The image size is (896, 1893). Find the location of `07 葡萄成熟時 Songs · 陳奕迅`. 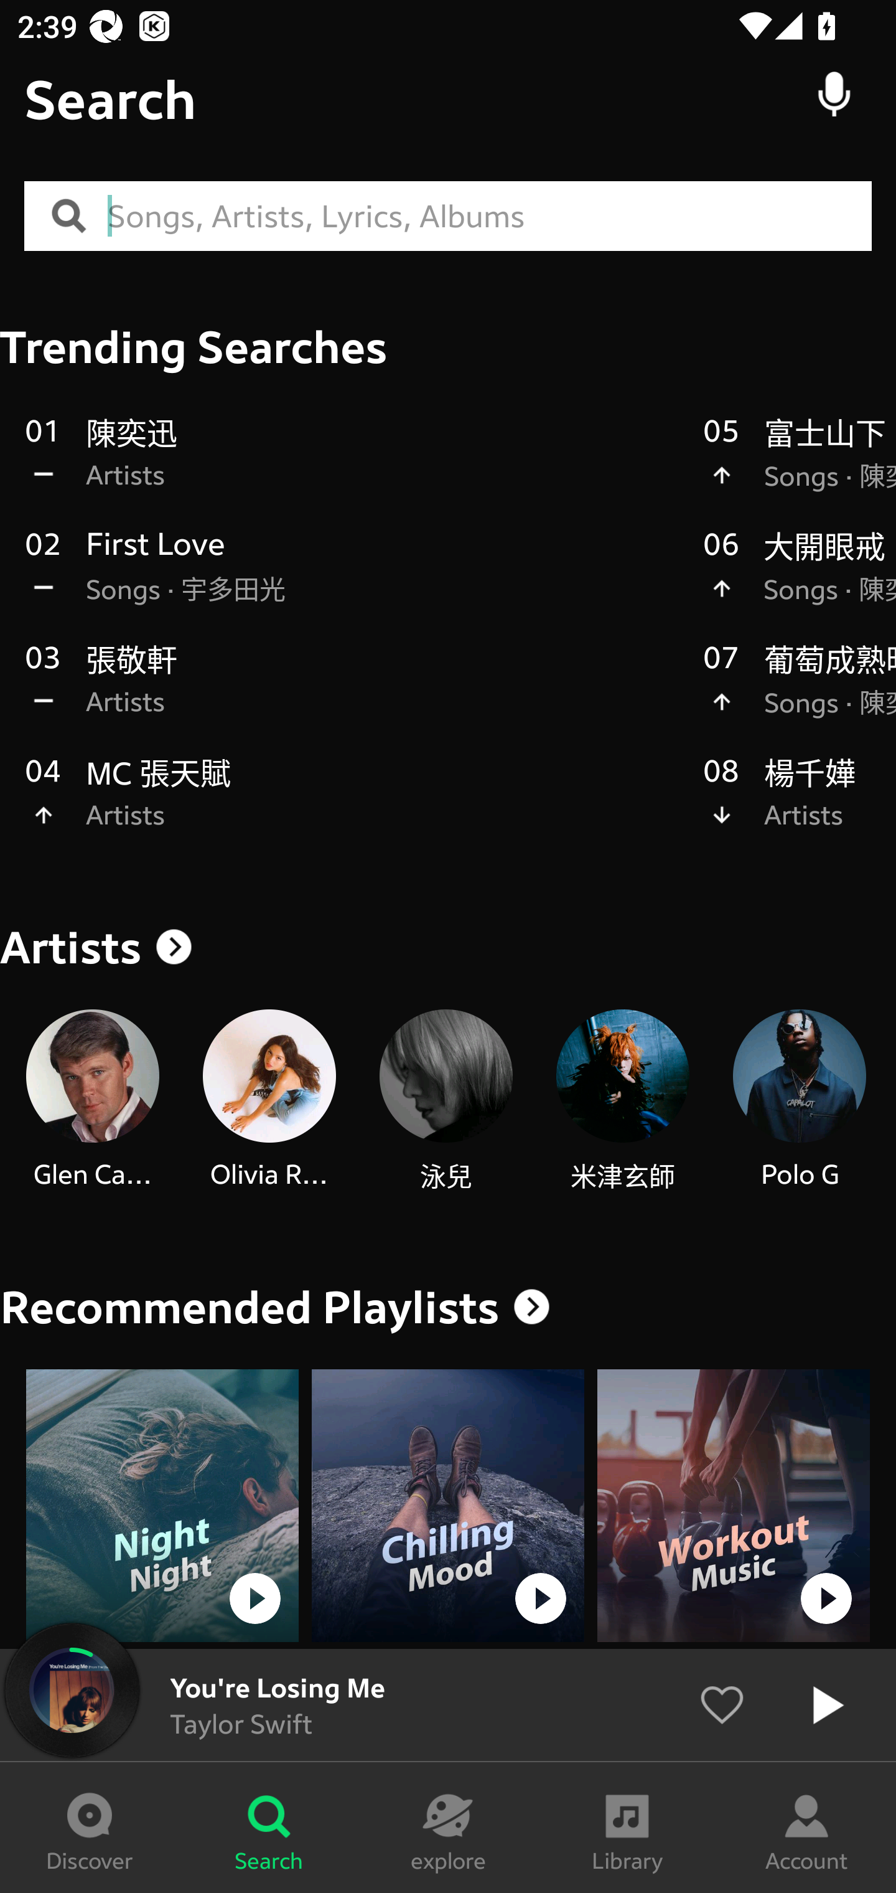

07 葡萄成熟時 Songs · 陳奕迅 is located at coordinates (800, 692).